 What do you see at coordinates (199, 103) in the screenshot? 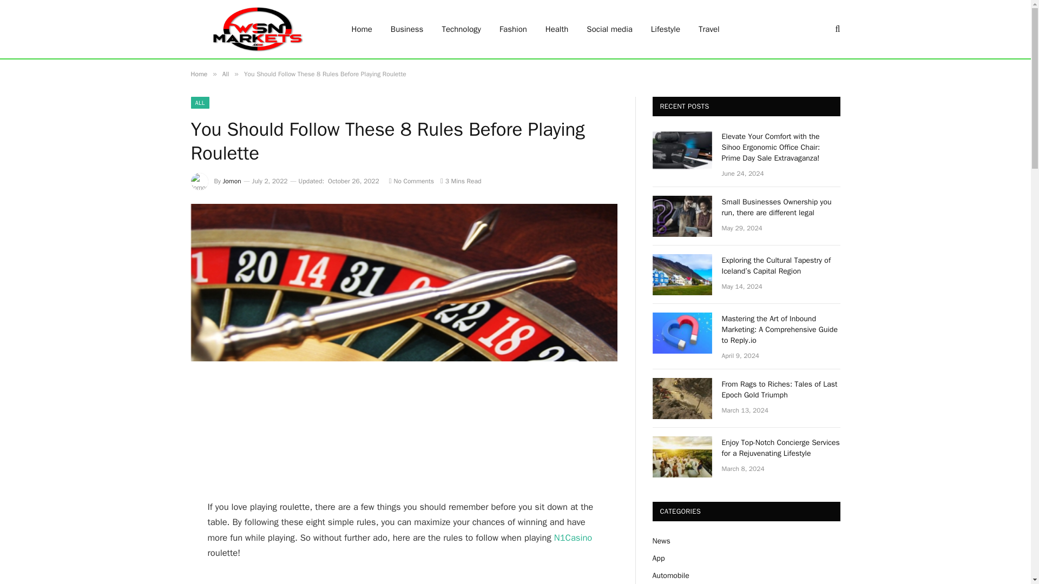
I see `ALL` at bounding box center [199, 103].